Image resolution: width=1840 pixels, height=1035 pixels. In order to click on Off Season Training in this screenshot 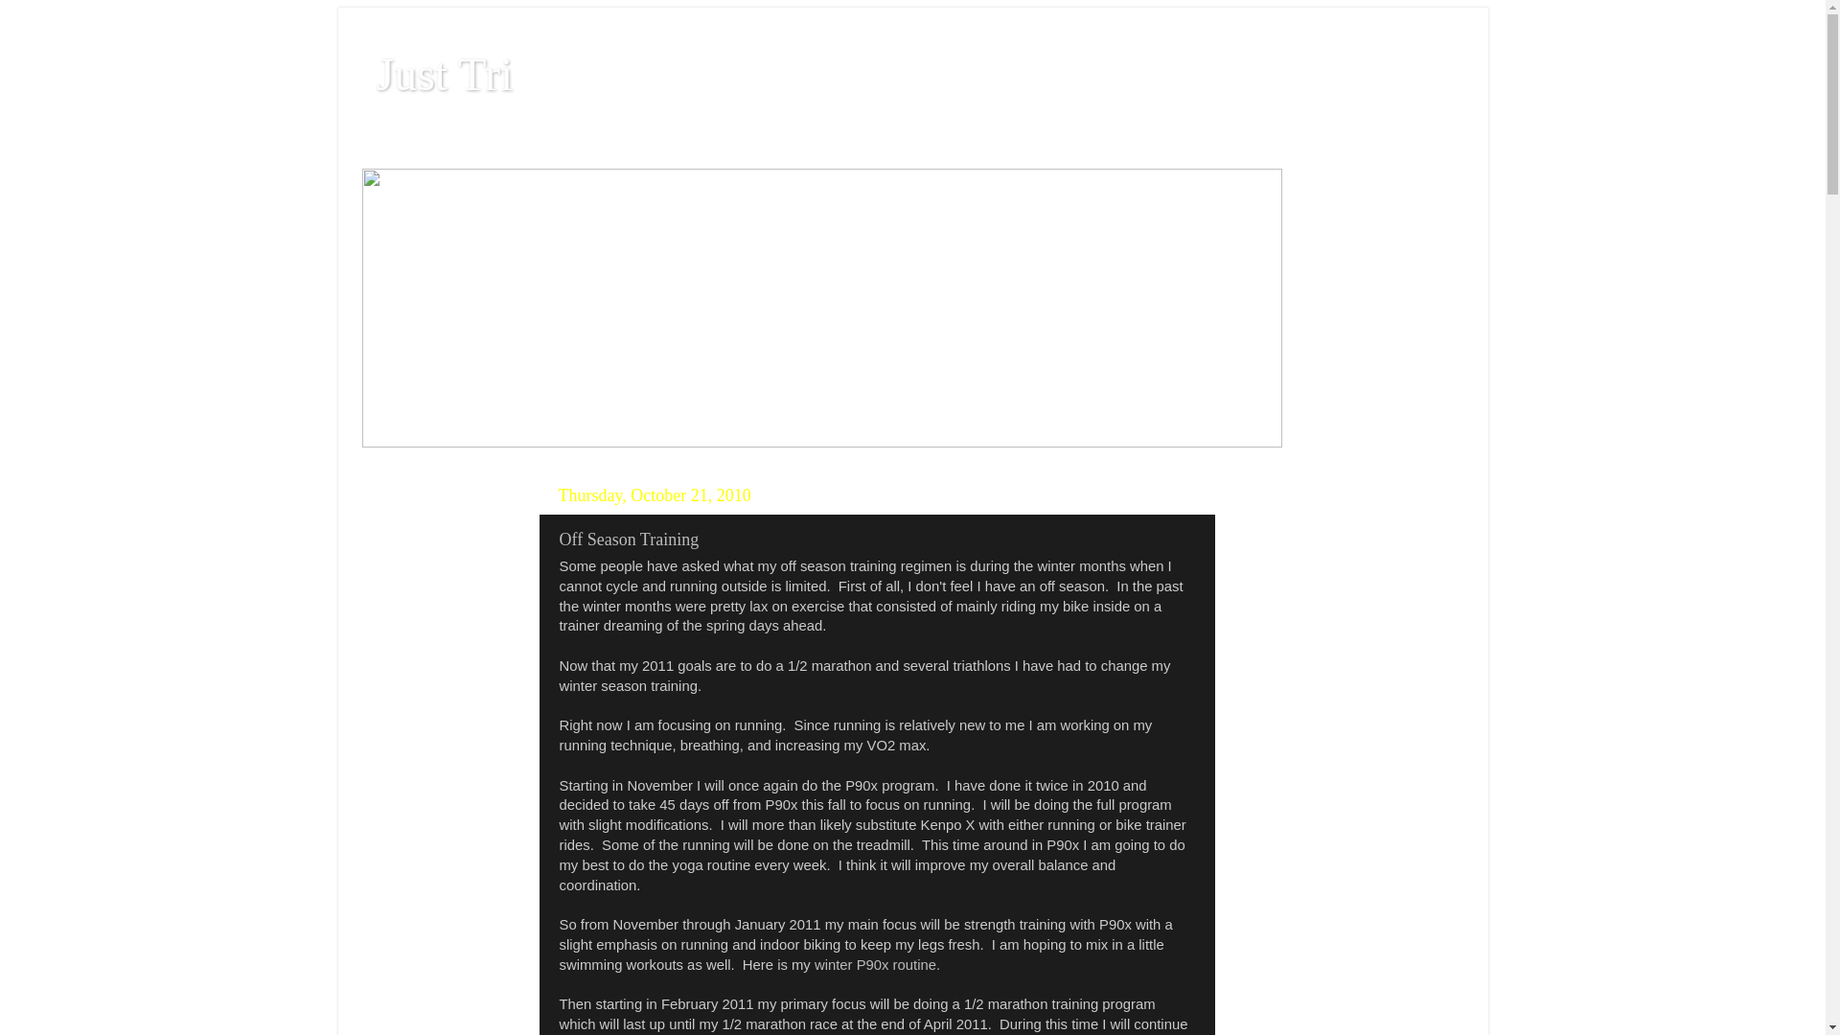, I will do `click(630, 540)`.